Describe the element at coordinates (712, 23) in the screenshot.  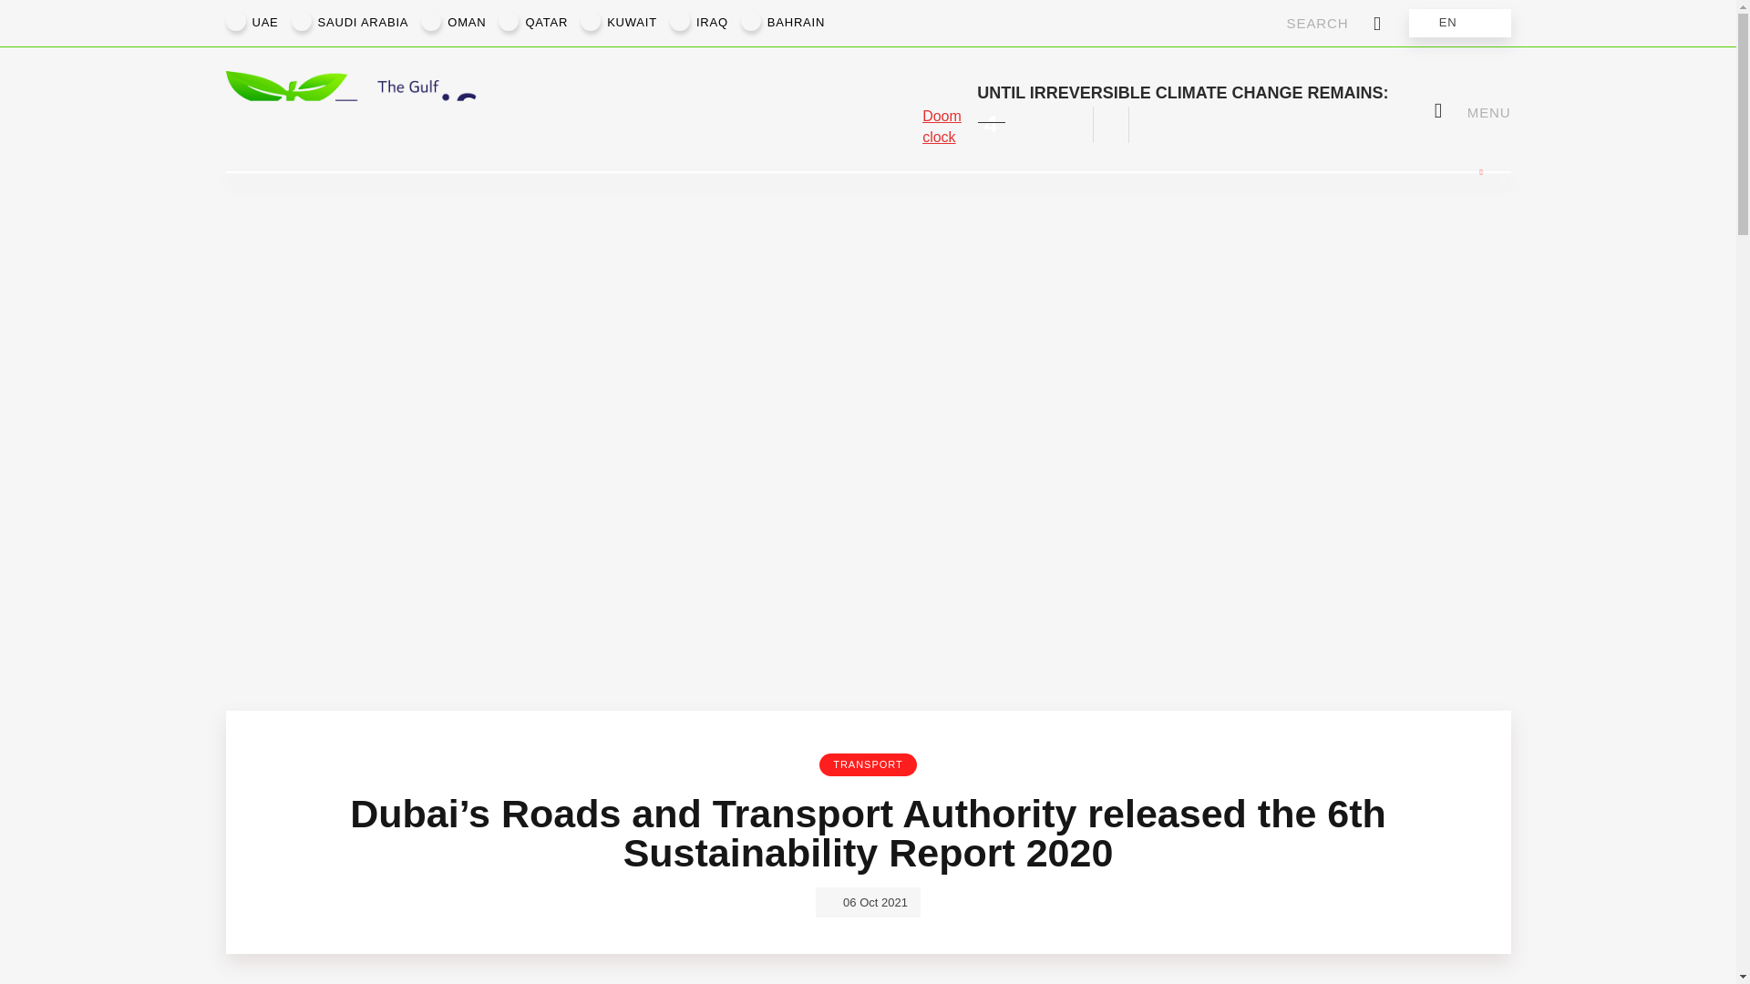
I see `IRAQ` at that location.